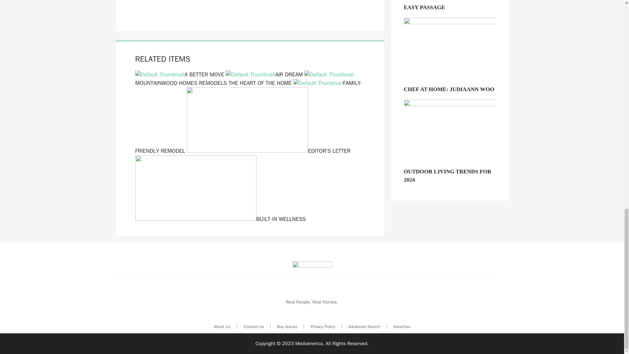 The image size is (629, 354). Describe the element at coordinates (220, 219) in the screenshot. I see `BUILT-IN WELLNESS` at that location.